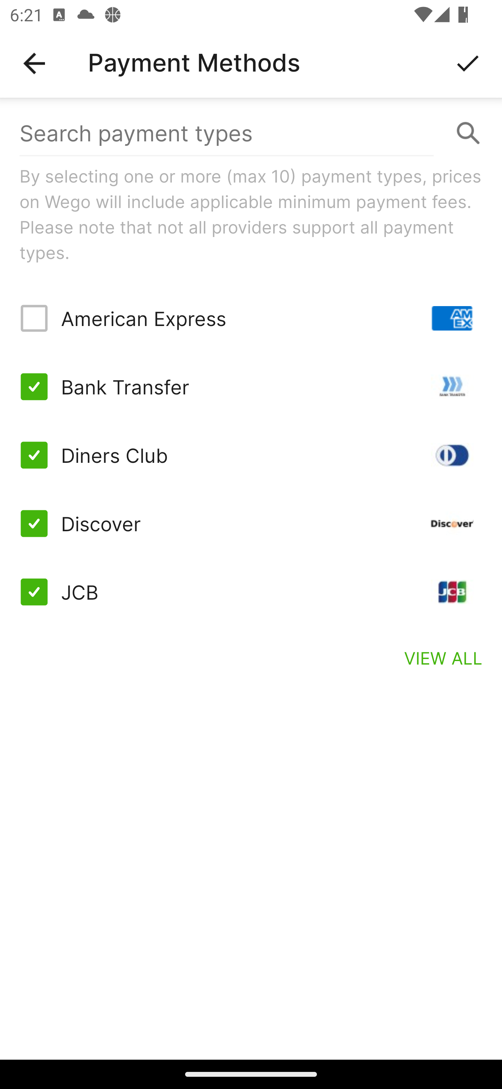 The height and width of the screenshot is (1089, 502). I want to click on American Express, so click(251, 318).